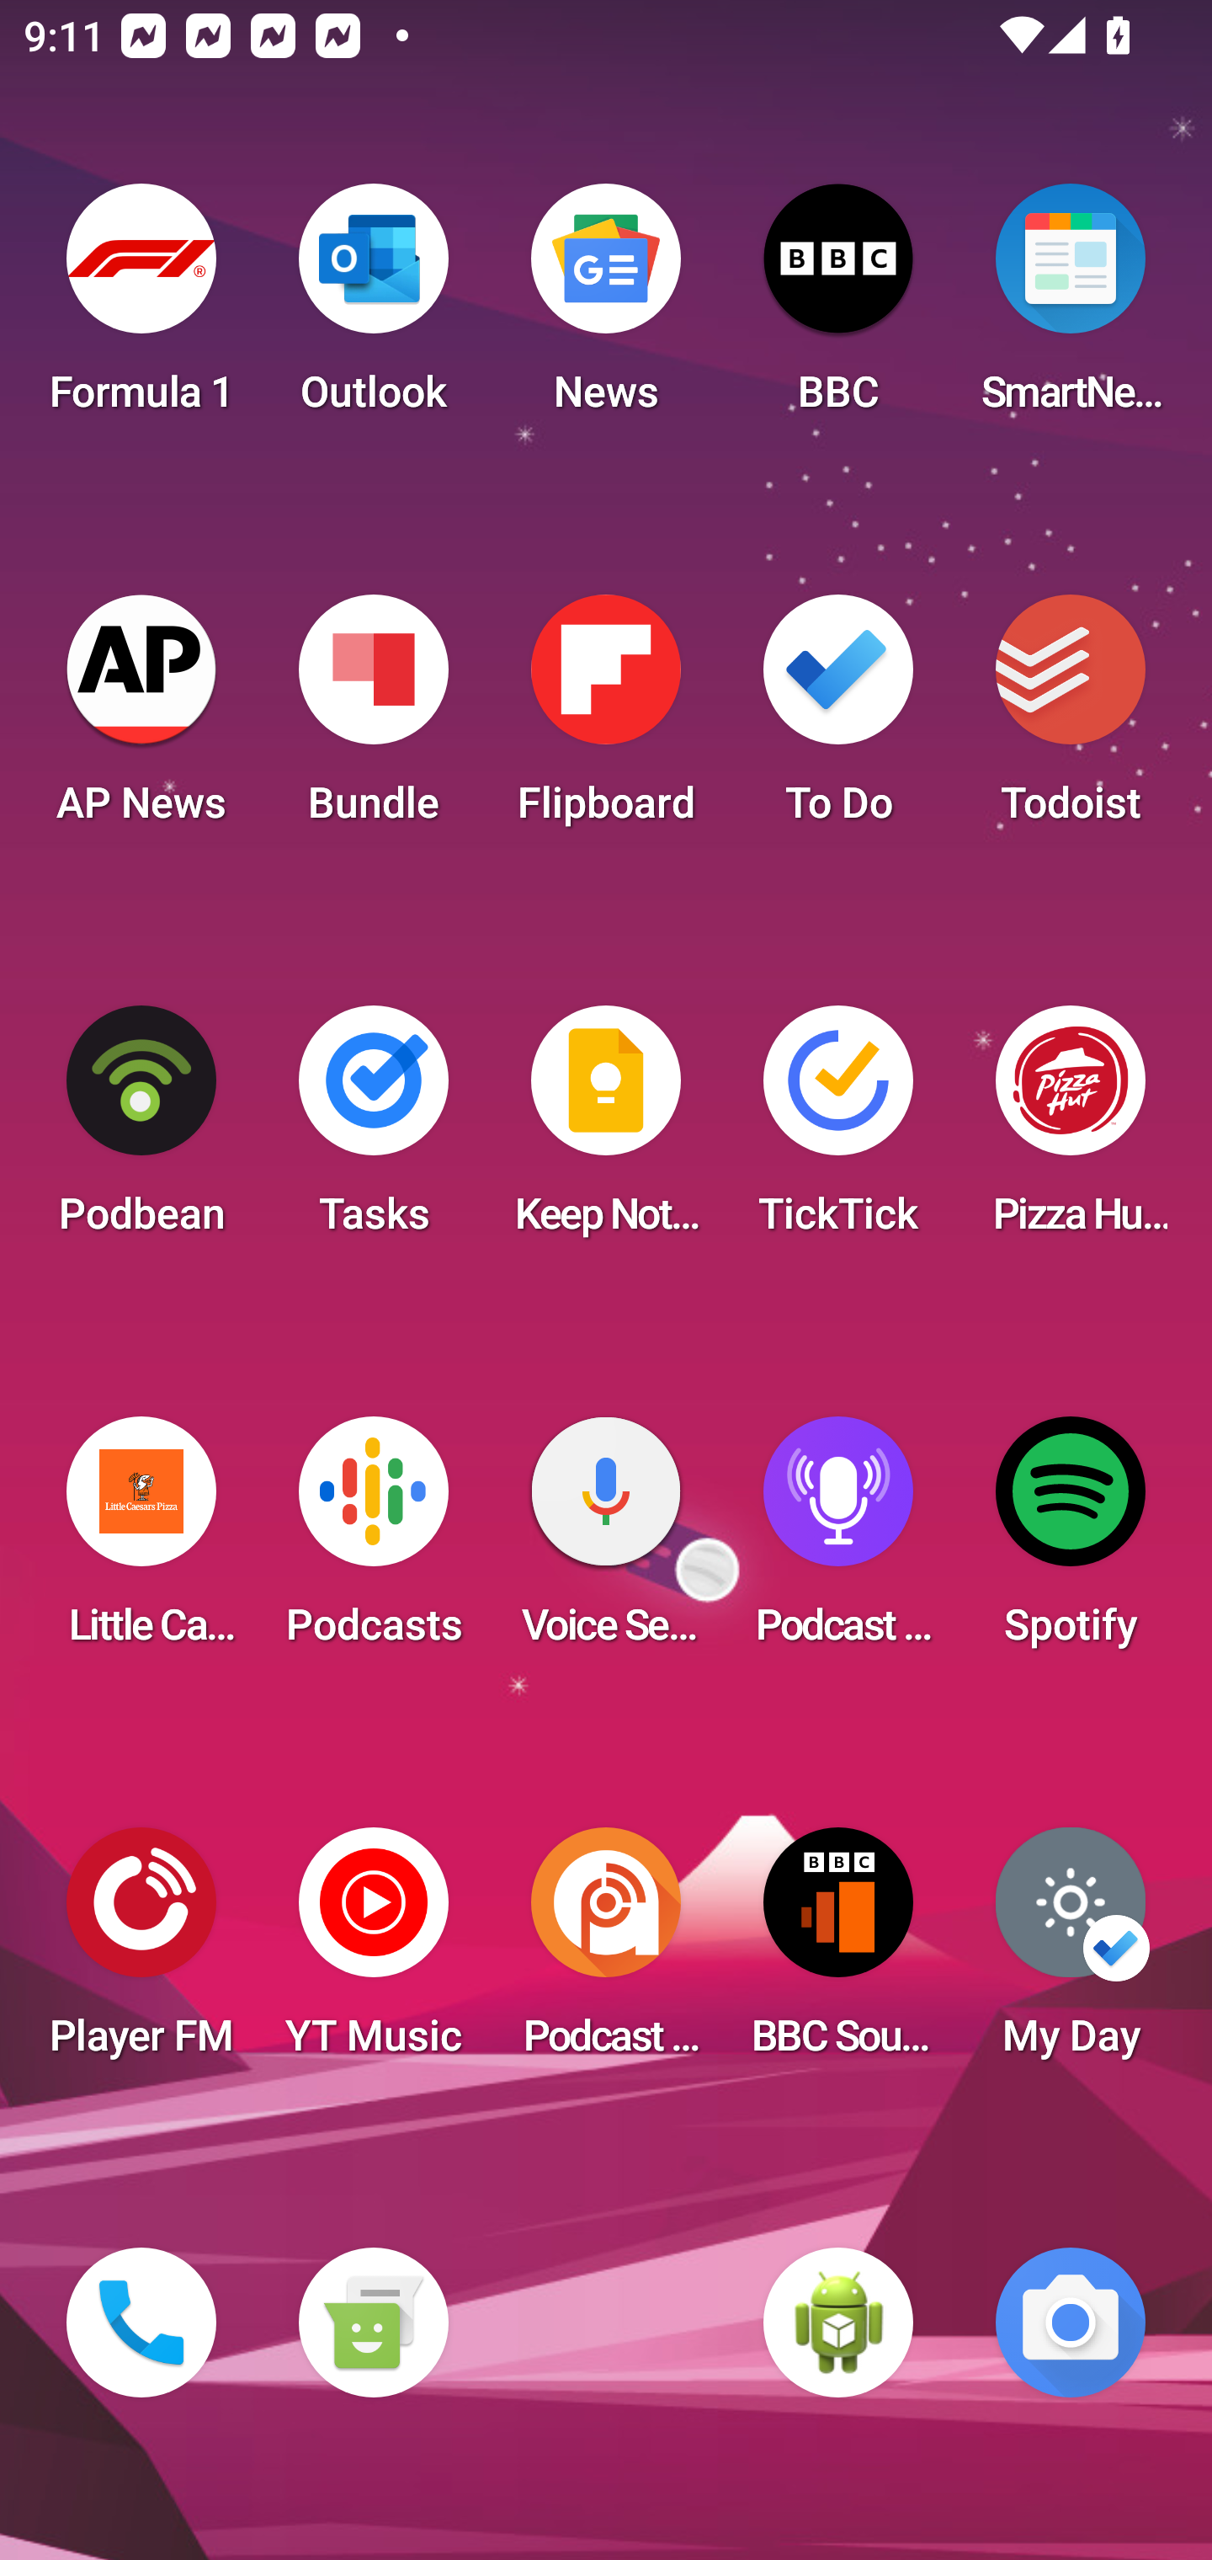 This screenshot has height=2560, width=1212. Describe the element at coordinates (838, 308) in the screenshot. I see `BBC` at that location.